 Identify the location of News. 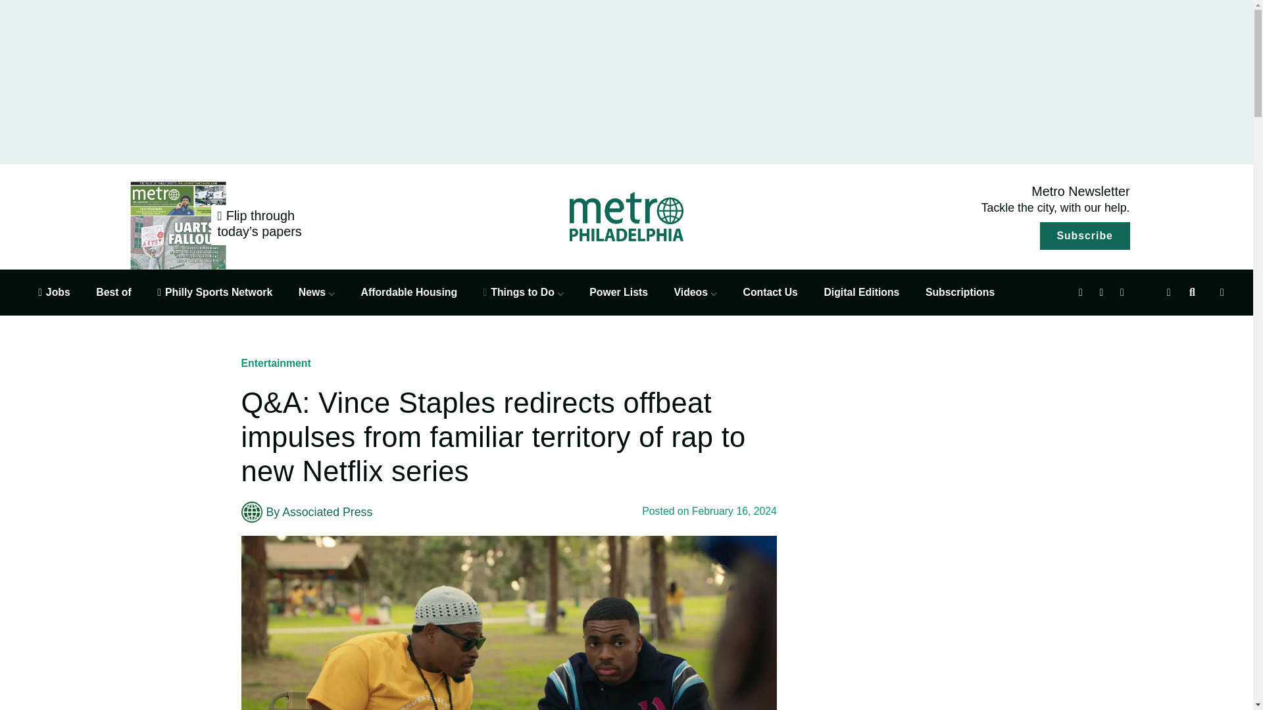
(316, 292).